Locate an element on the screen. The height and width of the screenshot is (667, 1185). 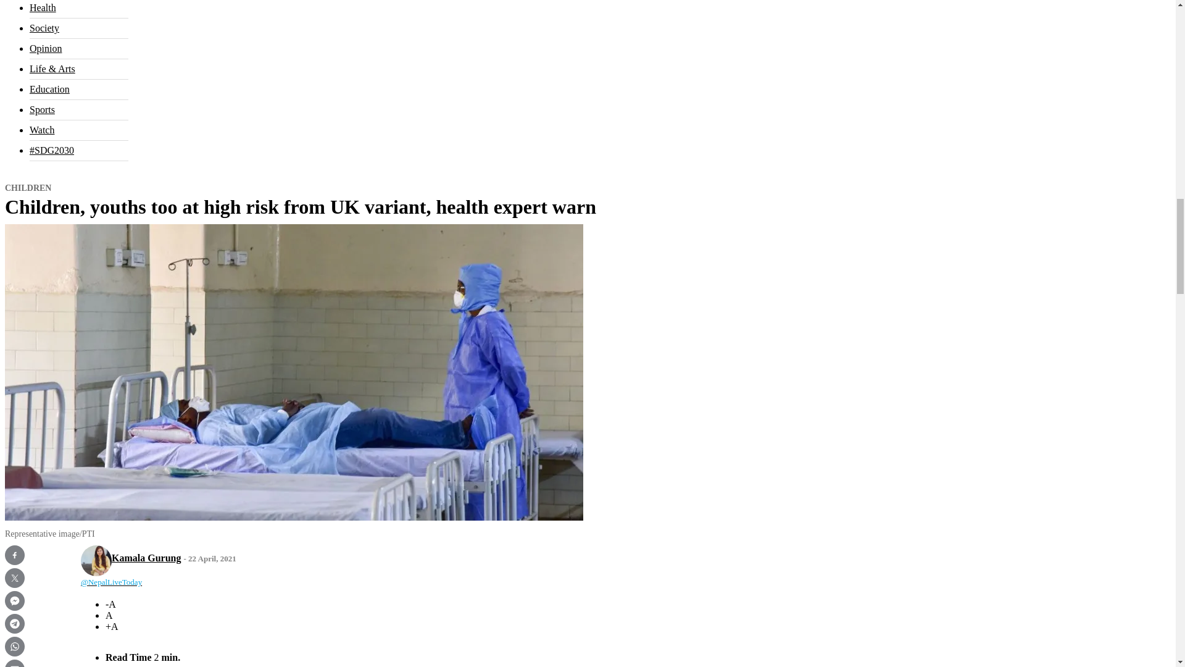
Society is located at coordinates (44, 28).